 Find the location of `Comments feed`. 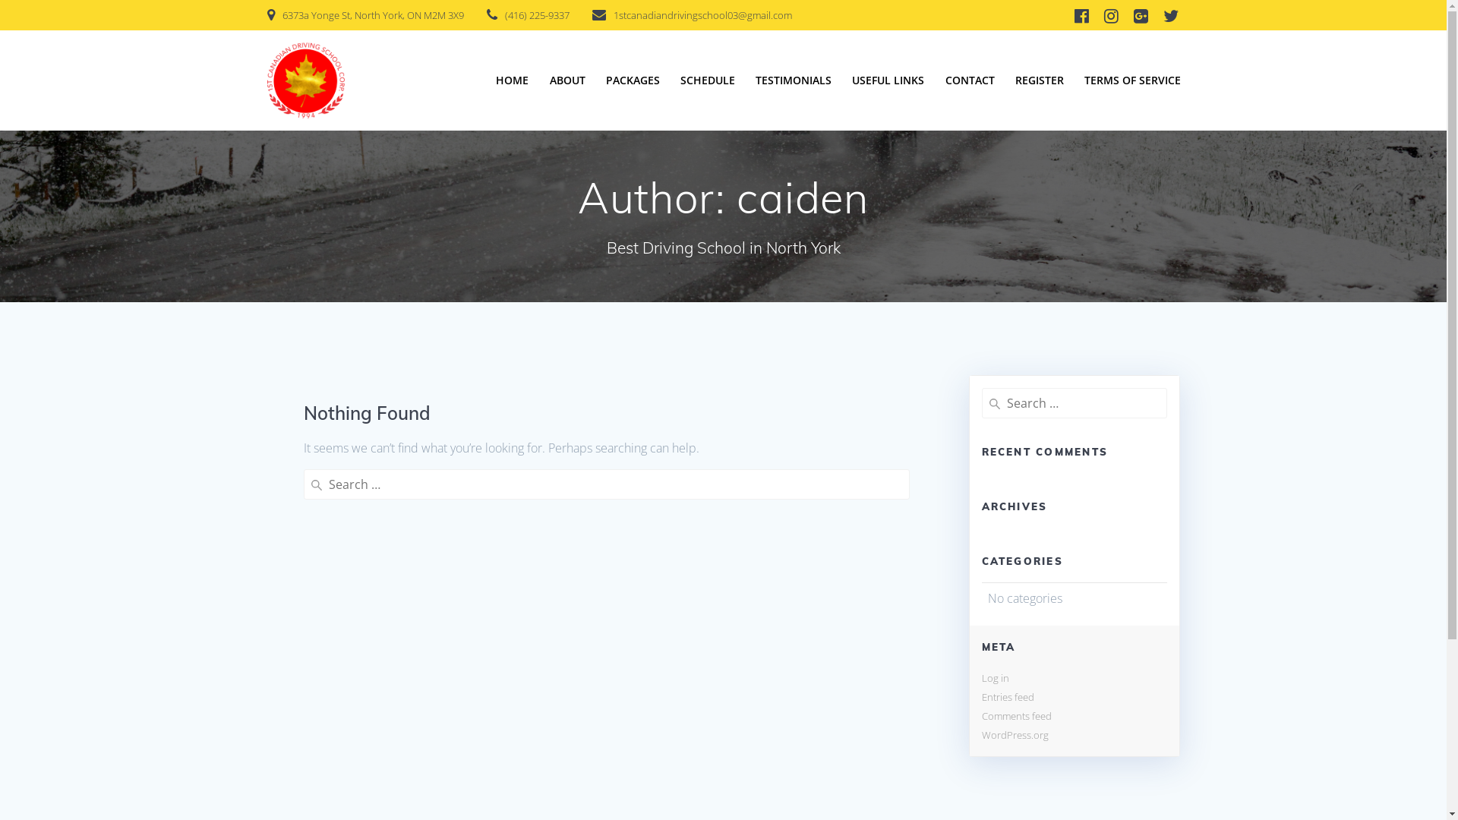

Comments feed is located at coordinates (1016, 716).